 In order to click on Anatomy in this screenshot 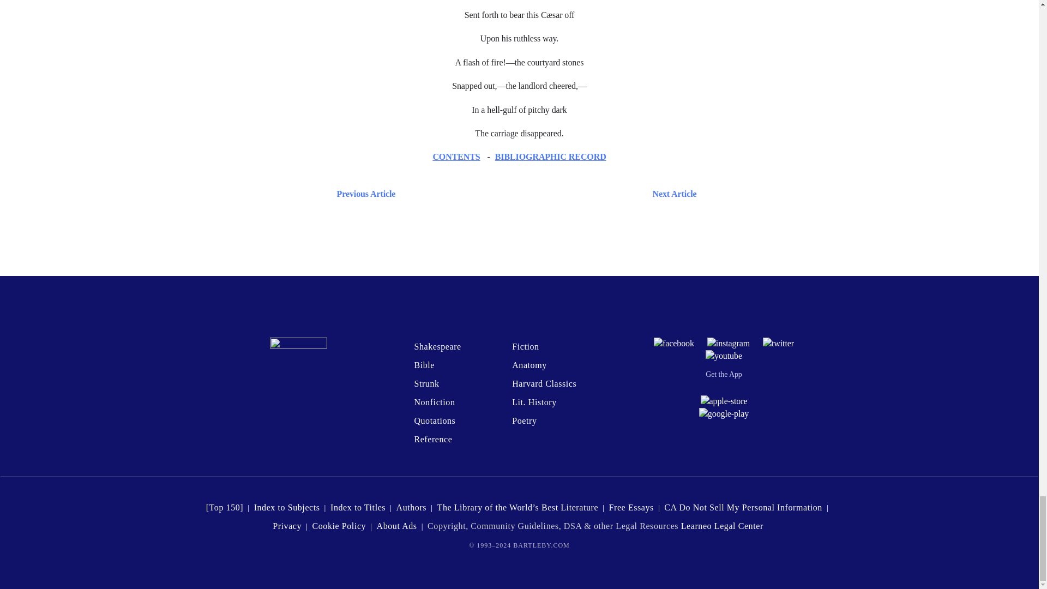, I will do `click(529, 365)`.